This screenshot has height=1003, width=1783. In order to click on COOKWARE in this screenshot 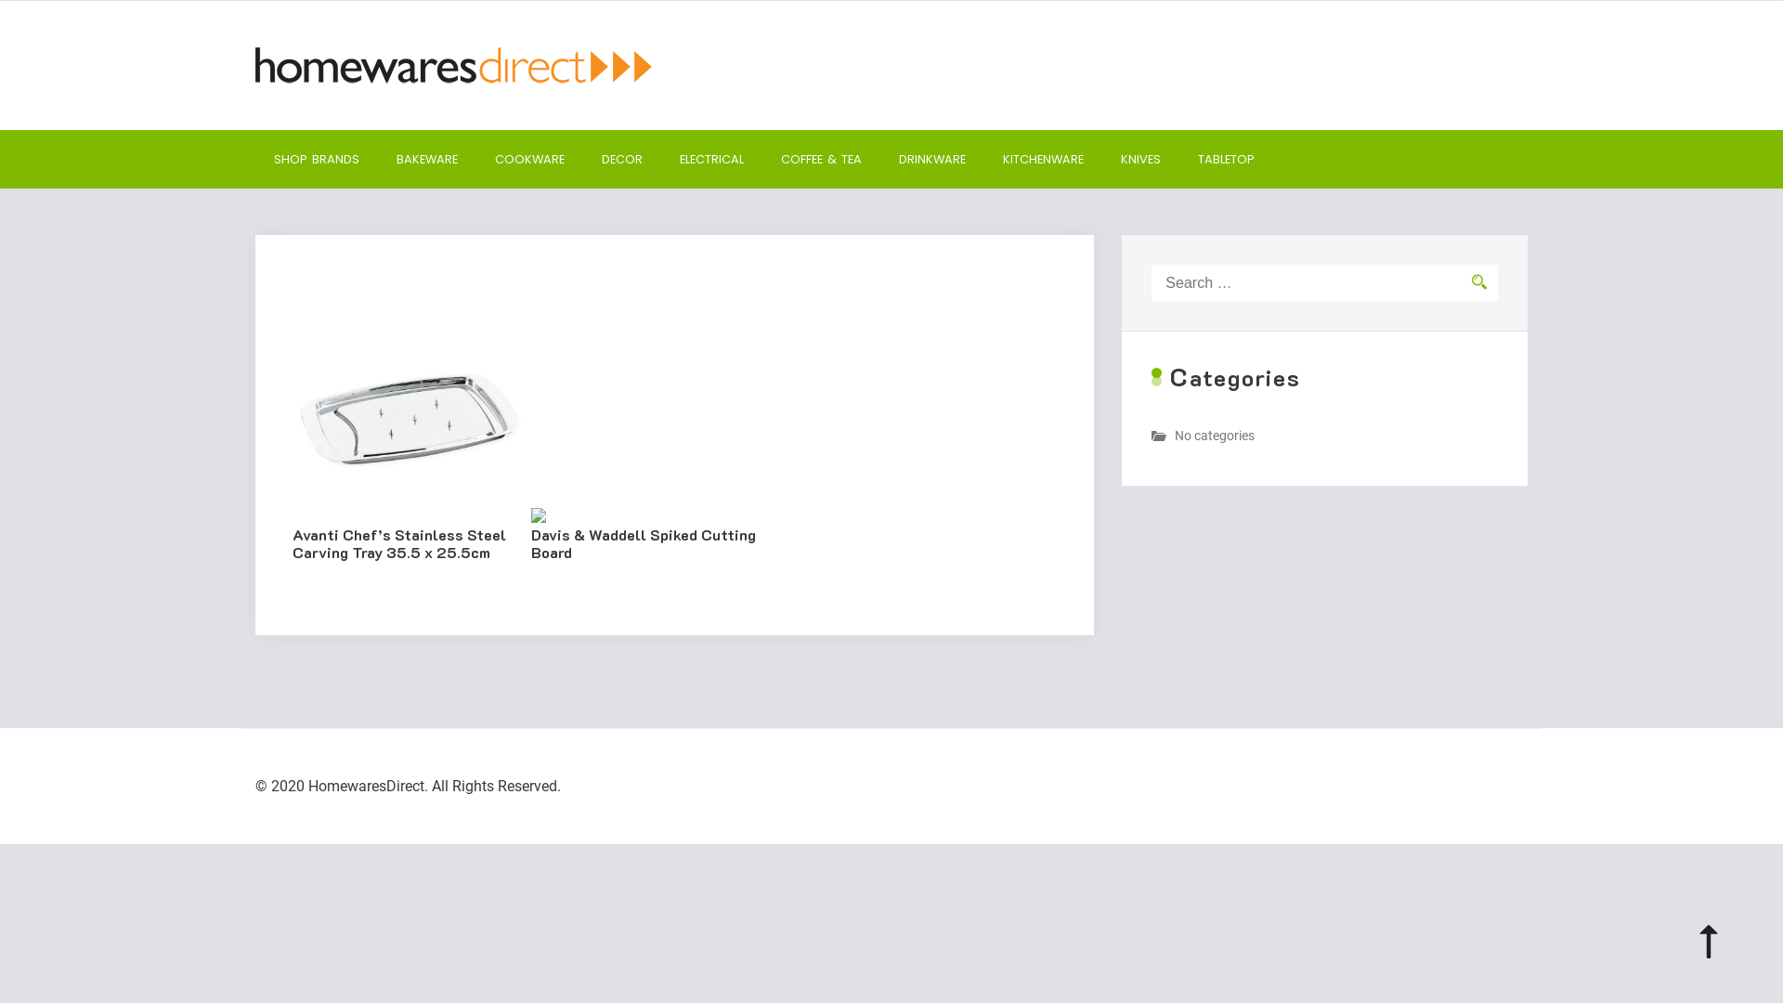, I will do `click(529, 160)`.